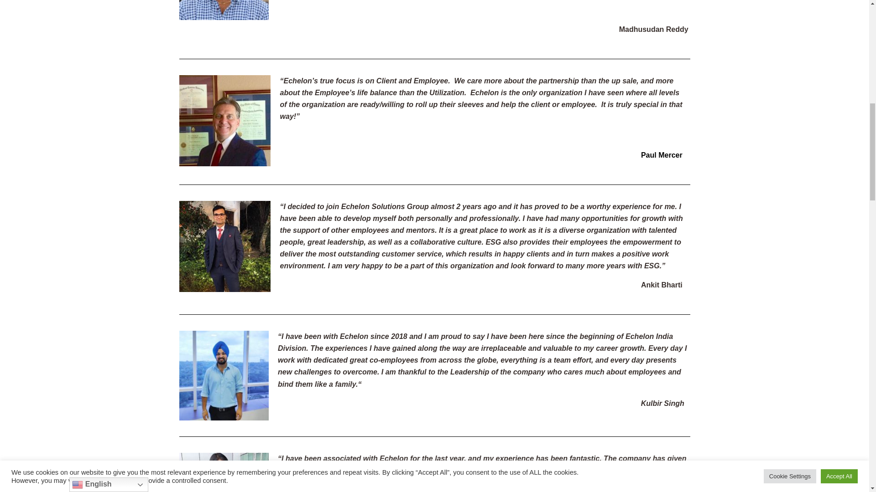  What do you see at coordinates (224, 121) in the screenshot?
I see `paul-mercer-echelon-solutions-group` at bounding box center [224, 121].